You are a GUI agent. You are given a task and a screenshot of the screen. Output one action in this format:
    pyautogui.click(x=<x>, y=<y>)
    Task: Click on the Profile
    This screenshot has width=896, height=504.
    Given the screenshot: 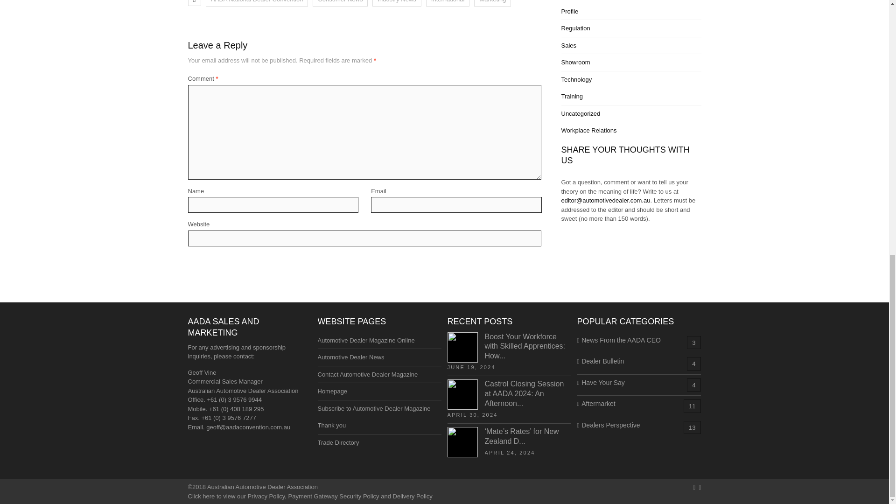 What is the action you would take?
    pyautogui.click(x=569, y=11)
    